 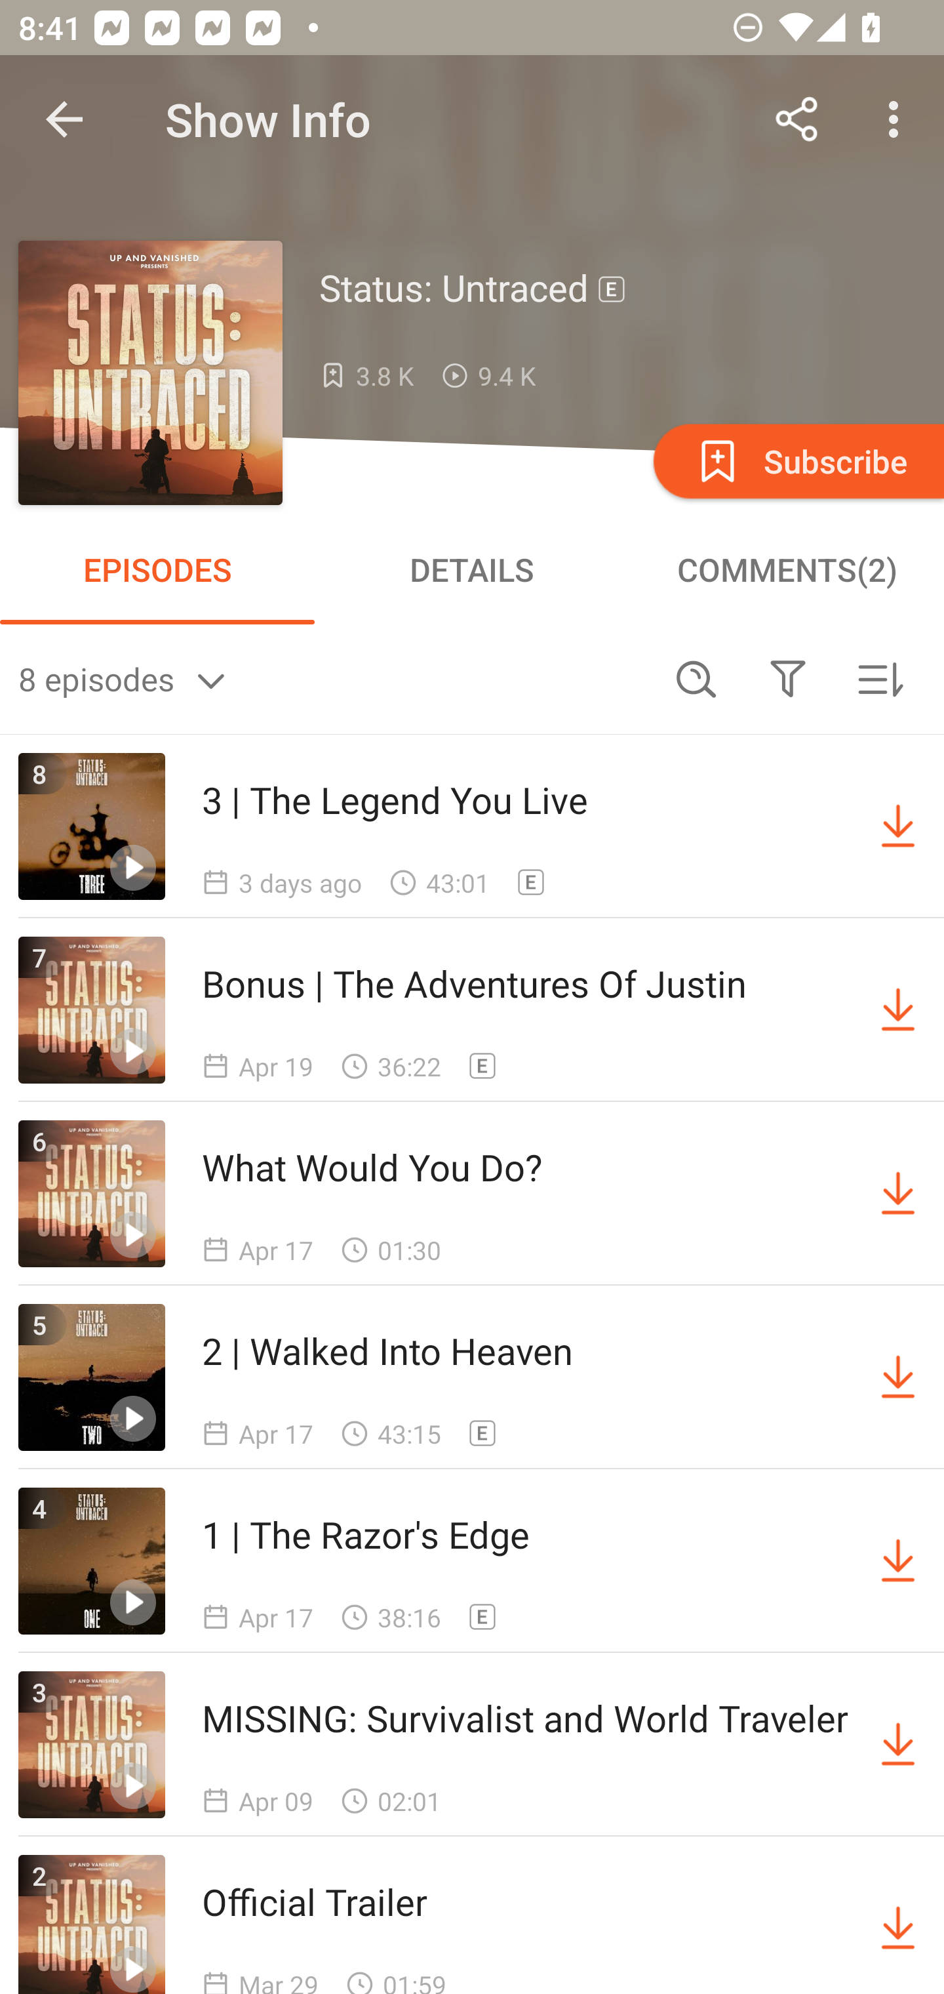 I want to click on Subscribe, so click(x=796, y=460).